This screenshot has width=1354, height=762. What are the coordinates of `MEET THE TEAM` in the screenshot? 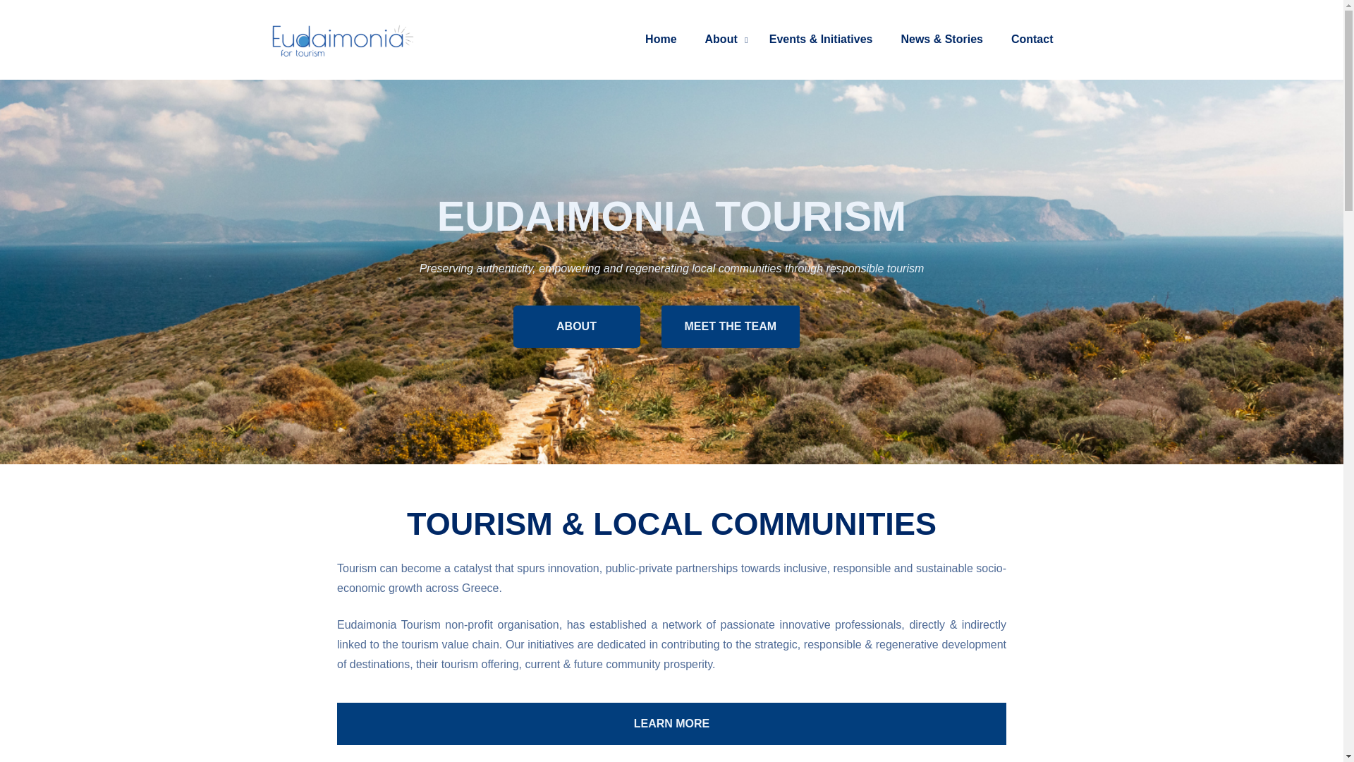 It's located at (731, 326).